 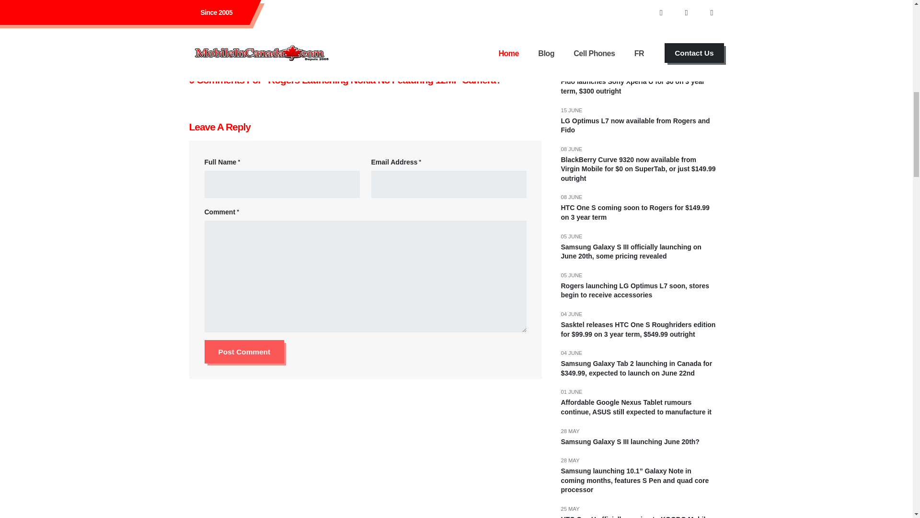 What do you see at coordinates (280, 21) in the screenshot?
I see `c8` at bounding box center [280, 21].